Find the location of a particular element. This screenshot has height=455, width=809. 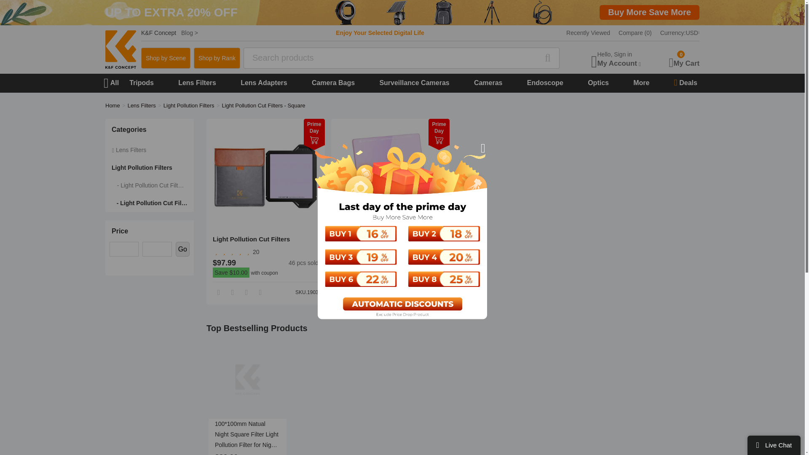

Currency : USD is located at coordinates (217, 58).